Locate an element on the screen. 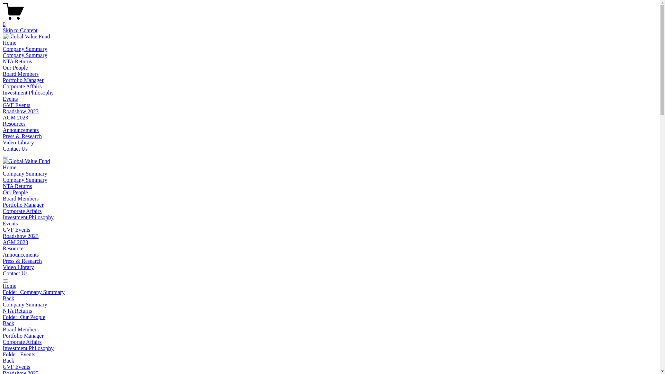 The height and width of the screenshot is (374, 665). Board Members is located at coordinates (21, 199).